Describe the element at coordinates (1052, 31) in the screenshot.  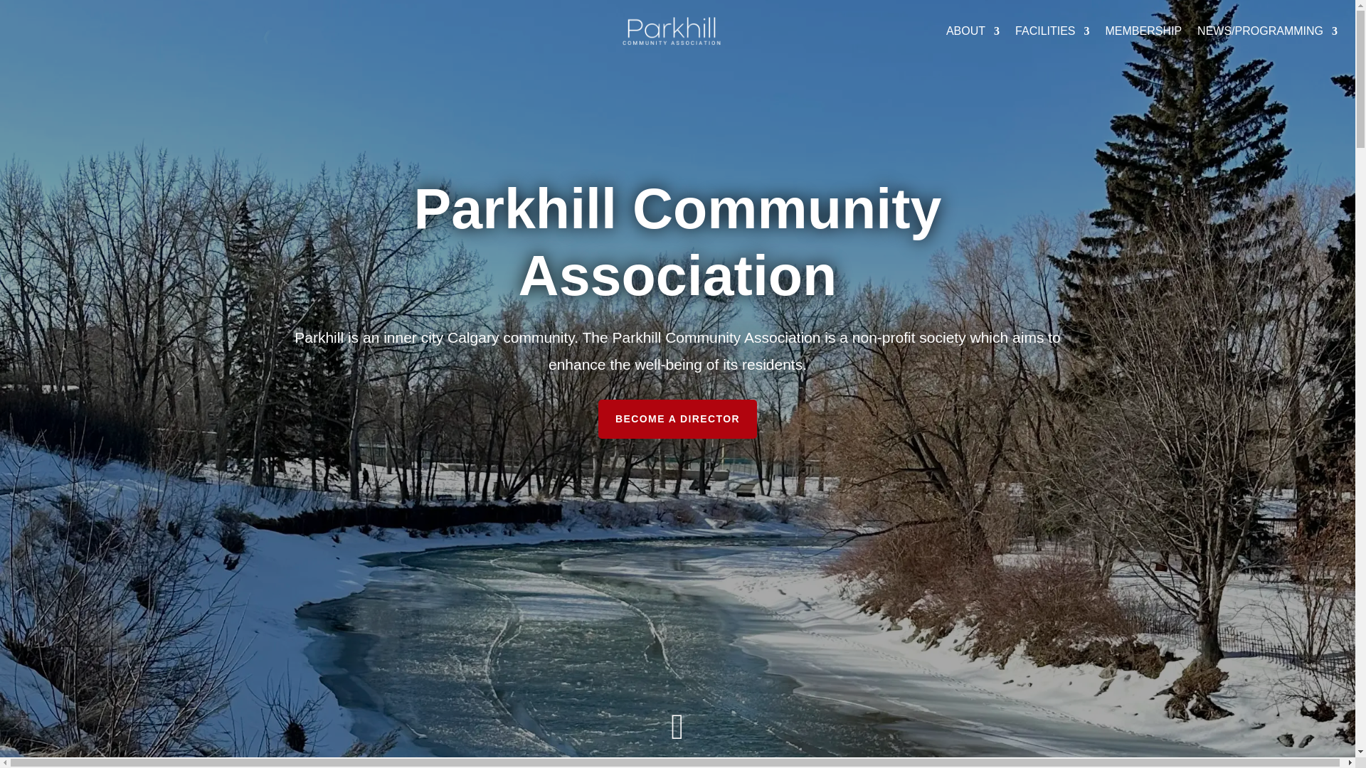
I see `FACILITIES` at that location.